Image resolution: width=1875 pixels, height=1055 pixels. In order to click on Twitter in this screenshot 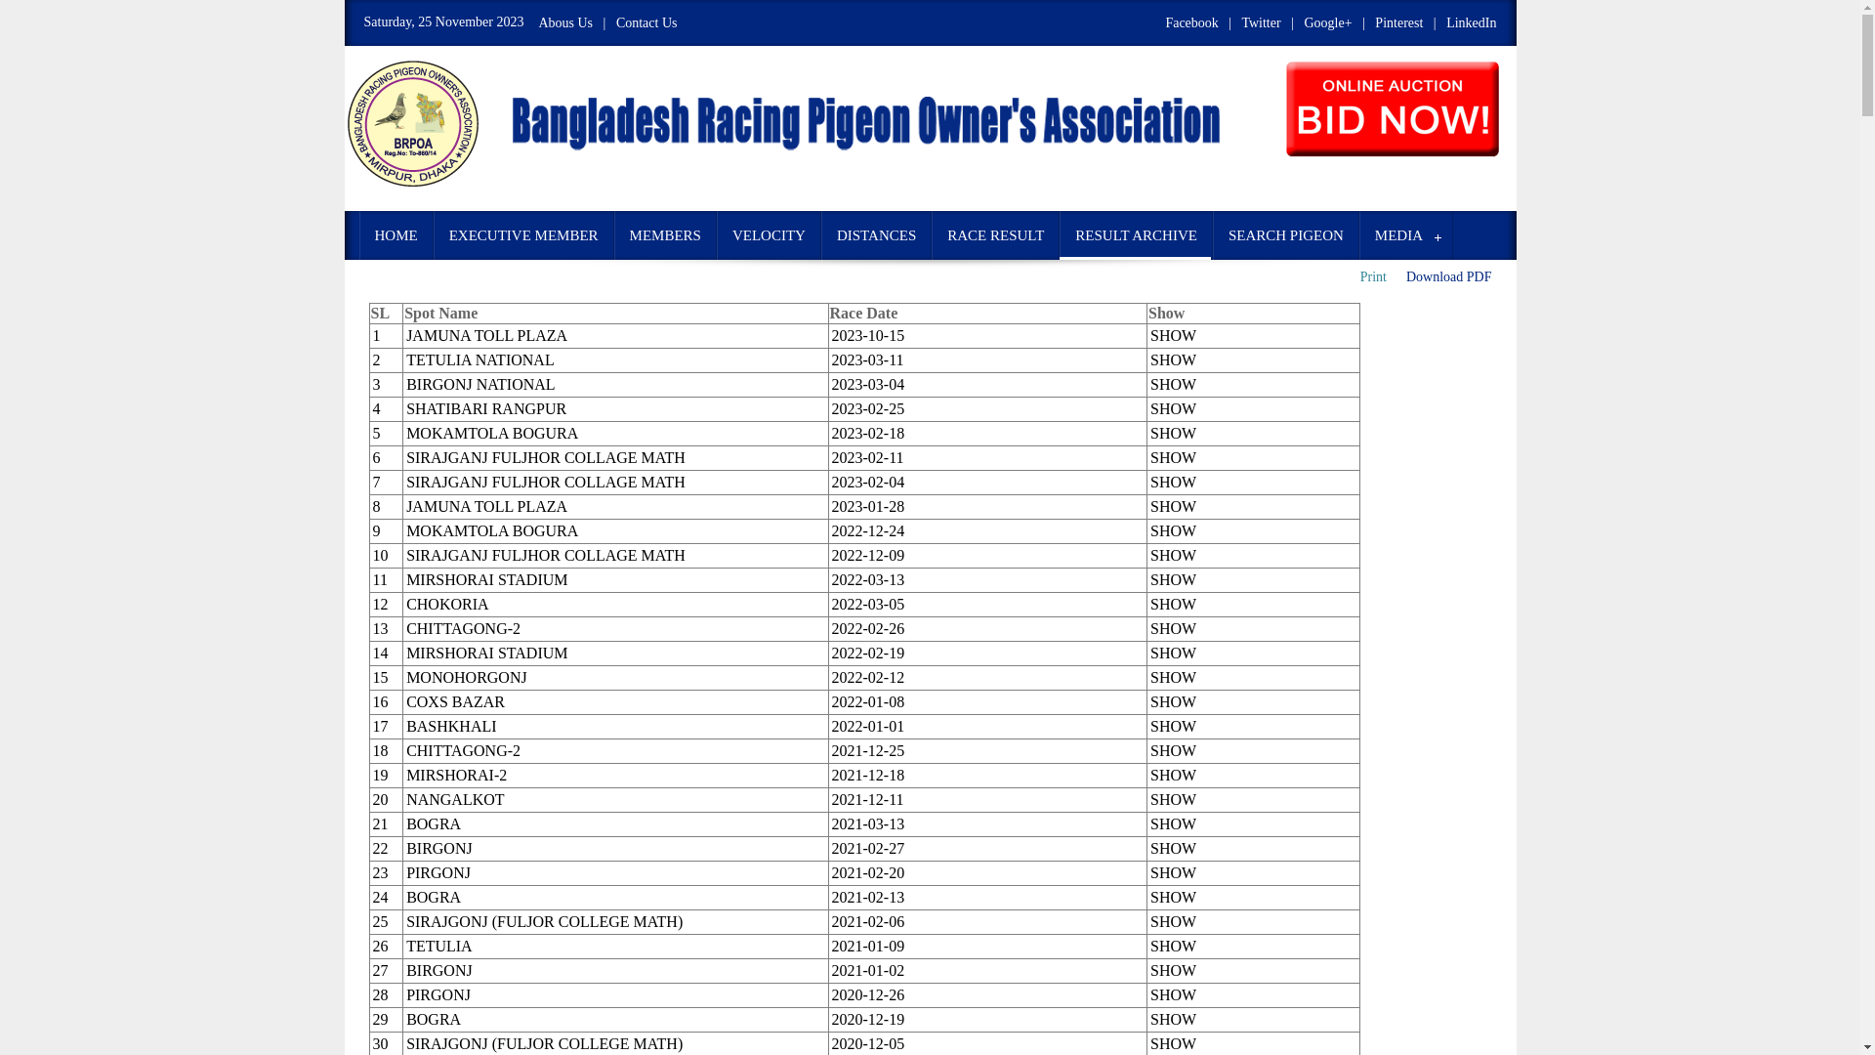, I will do `click(1261, 23)`.